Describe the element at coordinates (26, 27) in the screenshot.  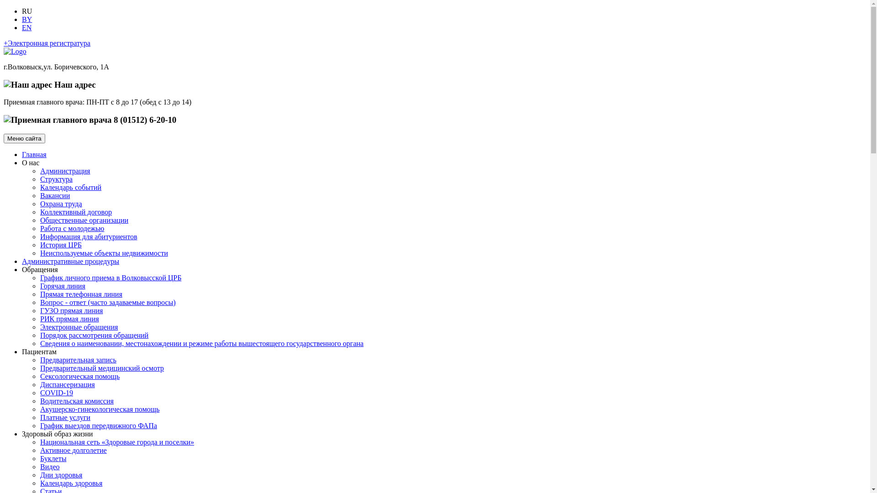
I see `EN` at that location.